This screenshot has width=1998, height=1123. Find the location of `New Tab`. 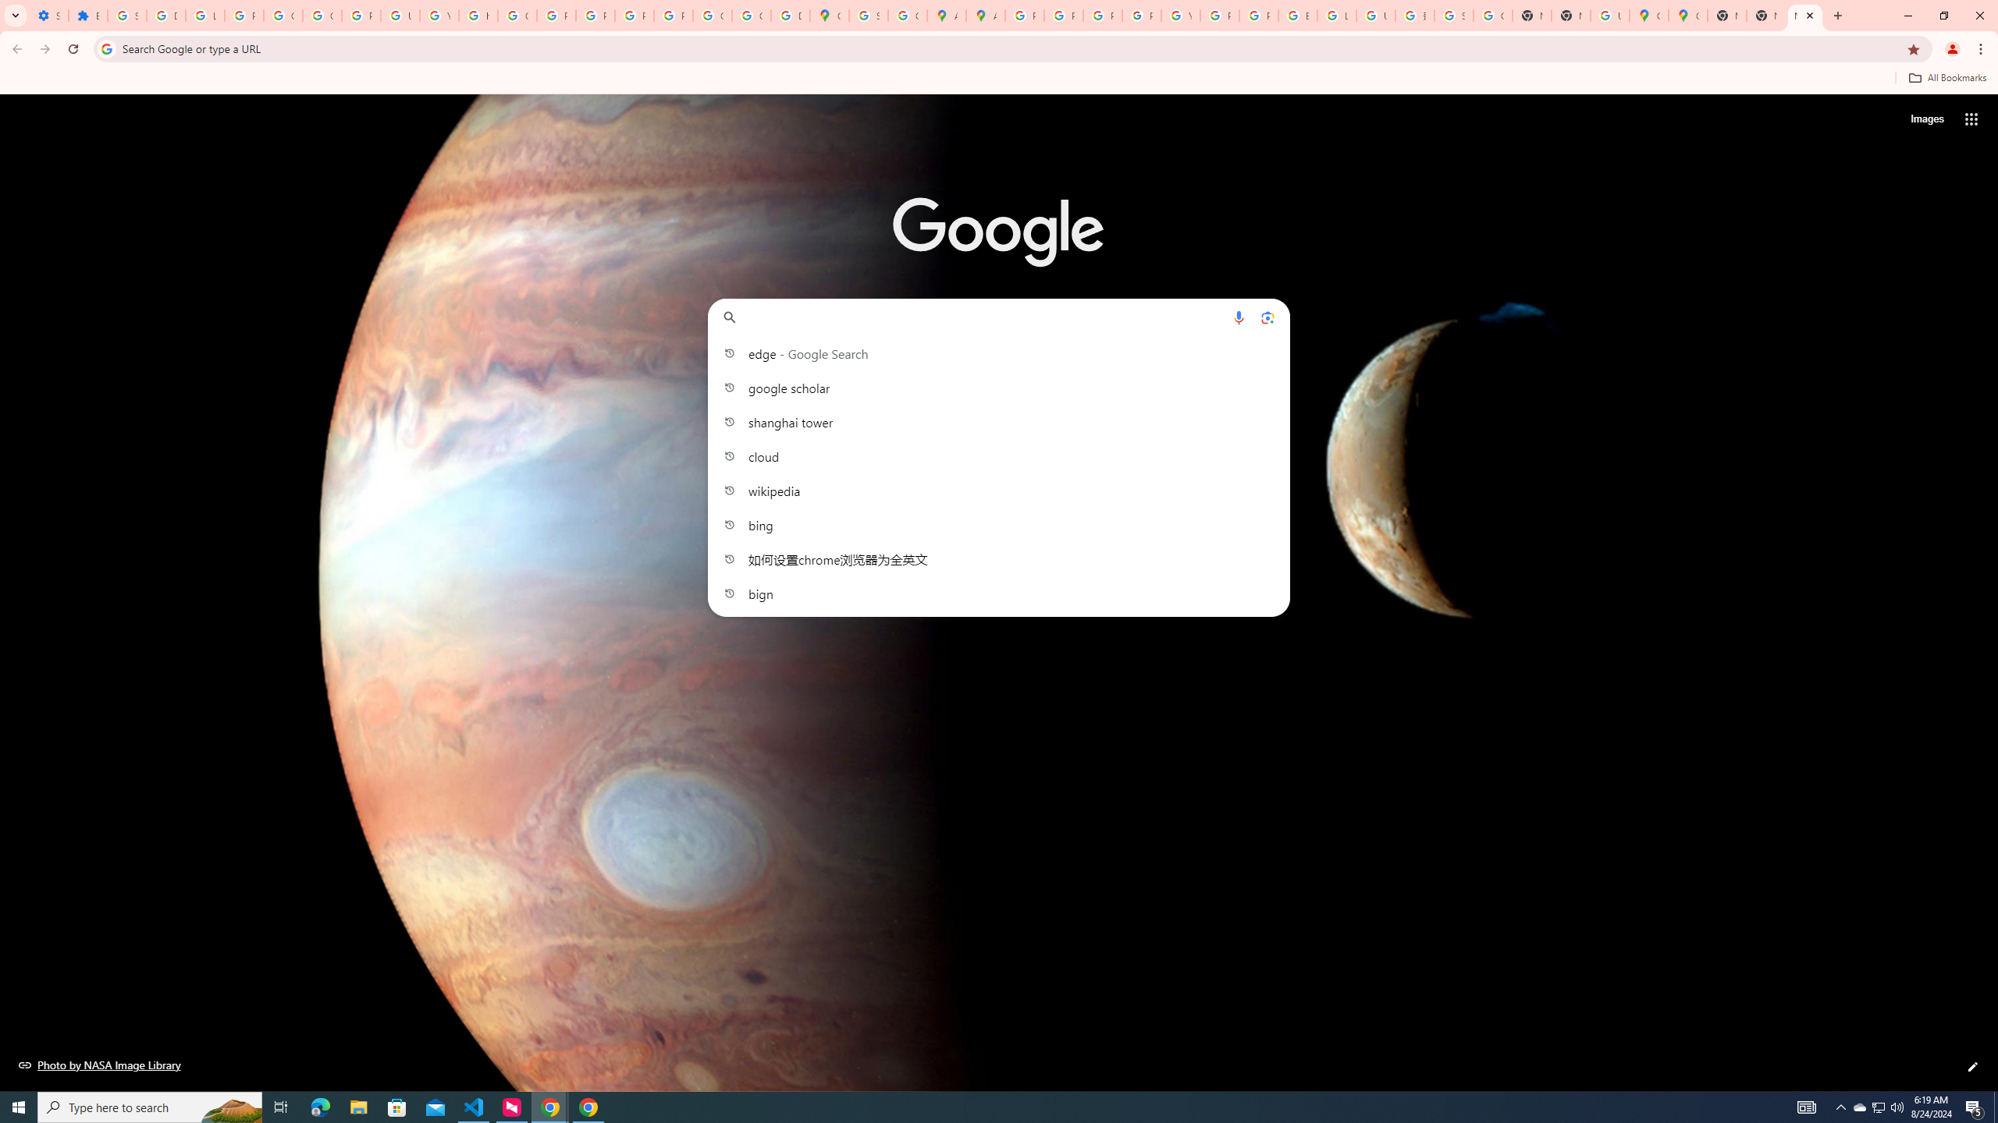

New Tab is located at coordinates (1726, 16).